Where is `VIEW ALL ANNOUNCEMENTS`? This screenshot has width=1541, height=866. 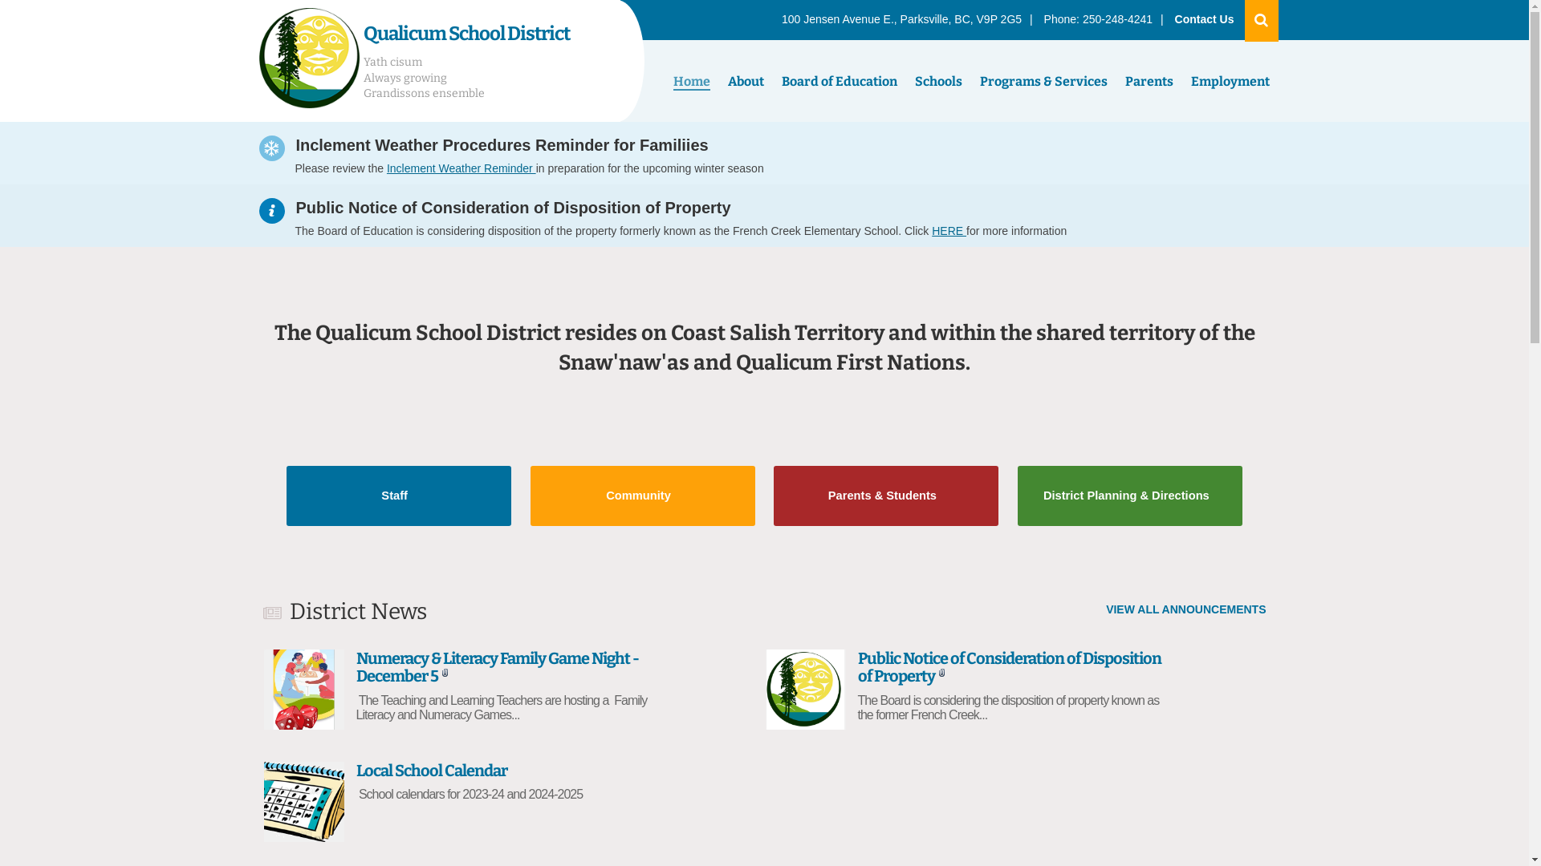
VIEW ALL ANNOUNCEMENTS is located at coordinates (1186, 609).